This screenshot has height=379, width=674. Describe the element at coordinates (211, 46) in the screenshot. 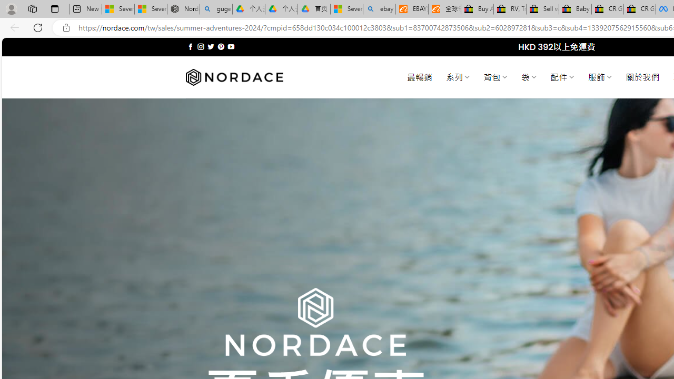

I see `Follow on Twitter` at that location.